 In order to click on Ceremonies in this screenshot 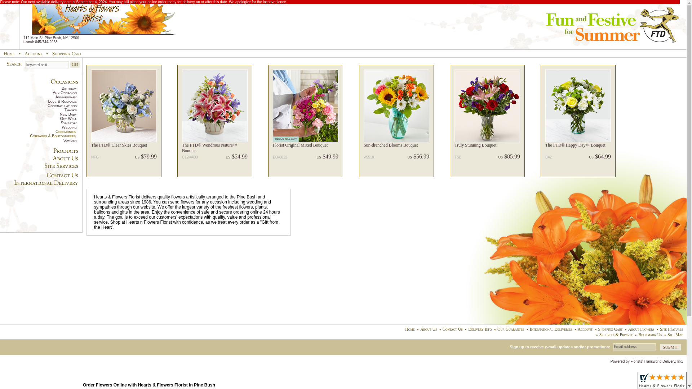, I will do `click(37, 131)`.